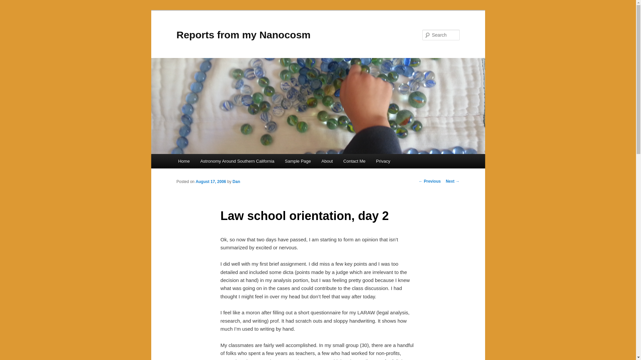 The height and width of the screenshot is (360, 641). What do you see at coordinates (383, 161) in the screenshot?
I see `Privacy` at bounding box center [383, 161].